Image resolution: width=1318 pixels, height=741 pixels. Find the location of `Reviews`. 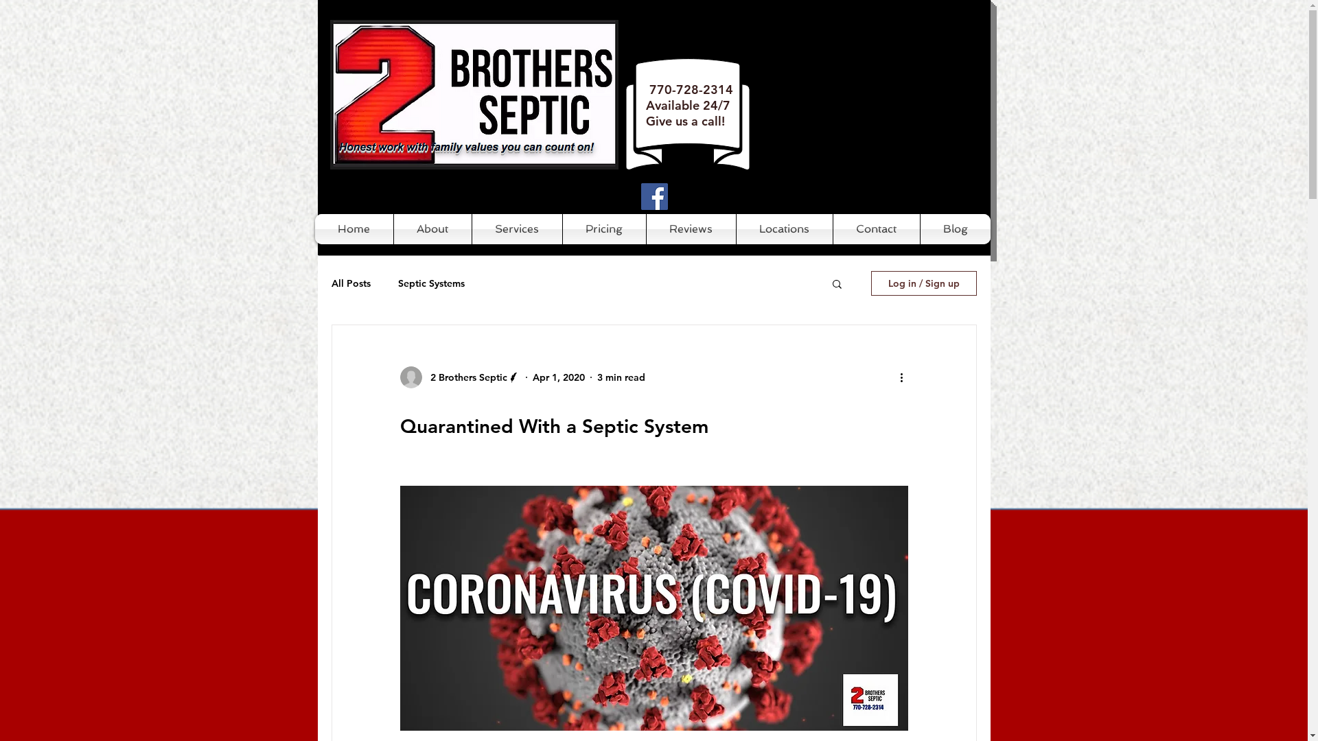

Reviews is located at coordinates (691, 229).